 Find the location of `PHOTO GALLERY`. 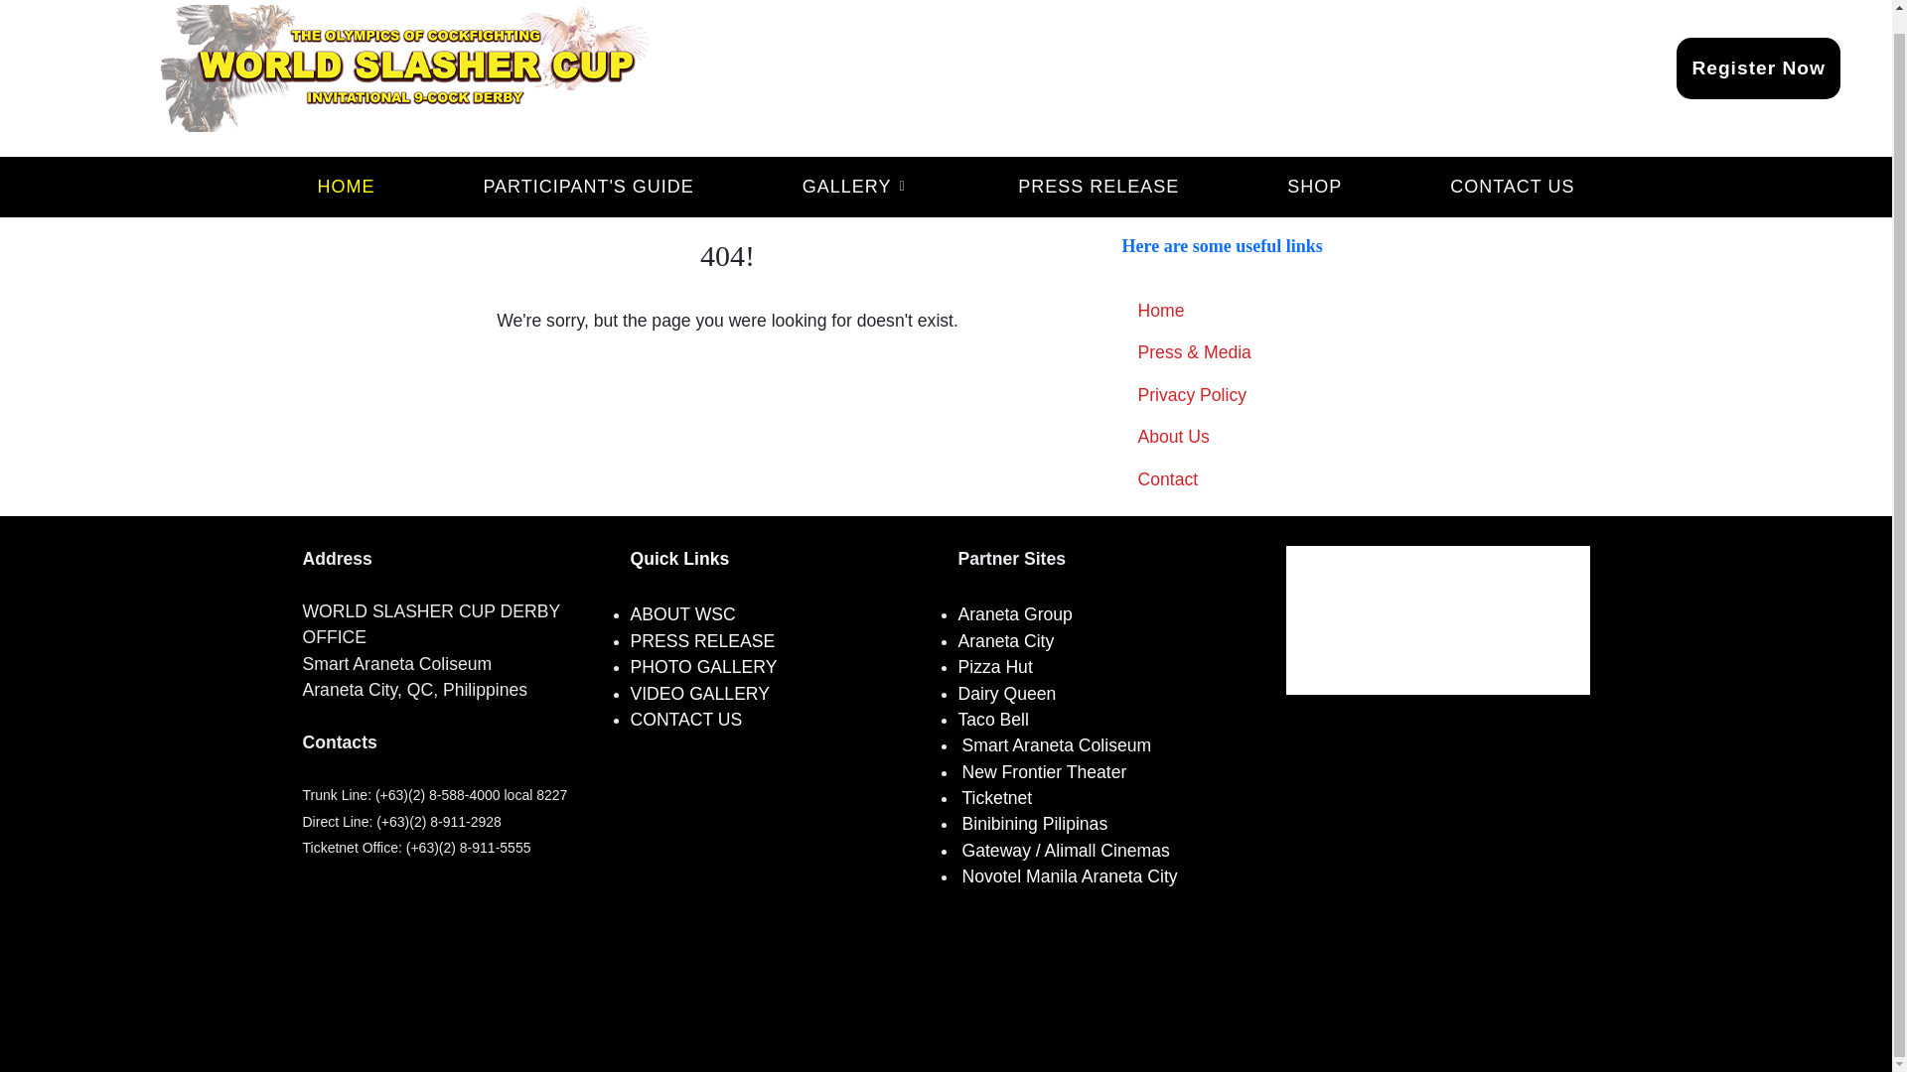

PHOTO GALLERY is located at coordinates (702, 669).